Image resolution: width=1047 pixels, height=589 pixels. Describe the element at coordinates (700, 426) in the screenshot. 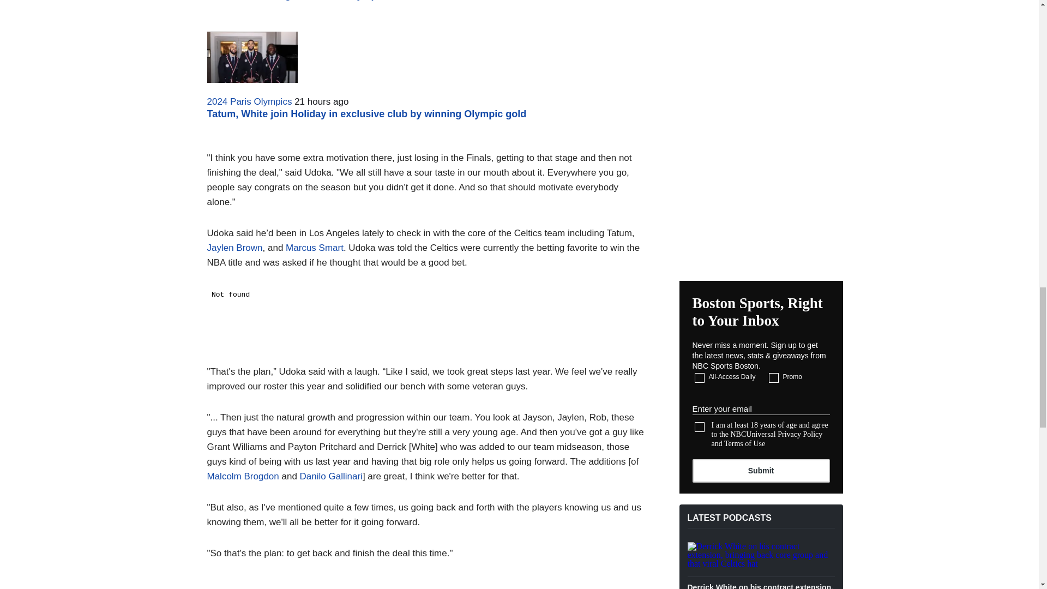

I see `on` at that location.